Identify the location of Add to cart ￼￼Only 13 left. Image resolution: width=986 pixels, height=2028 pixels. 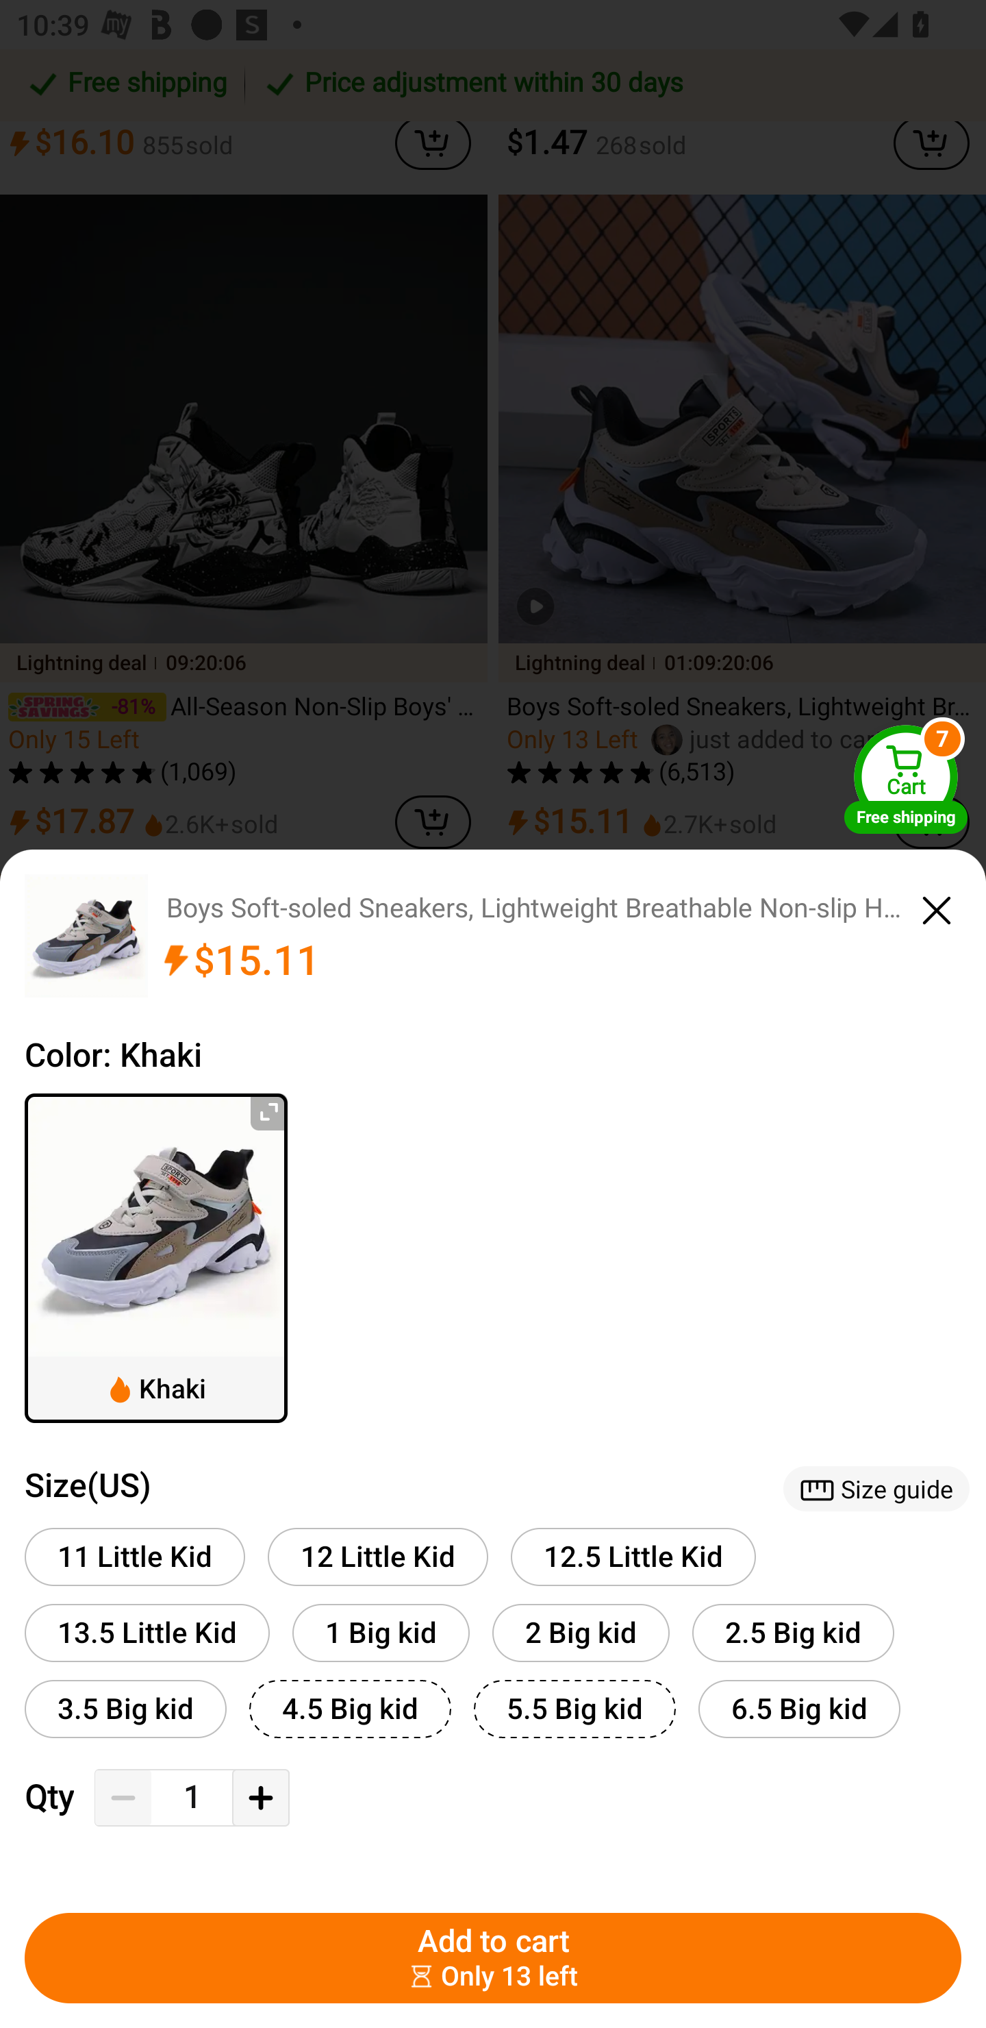
(493, 1958).